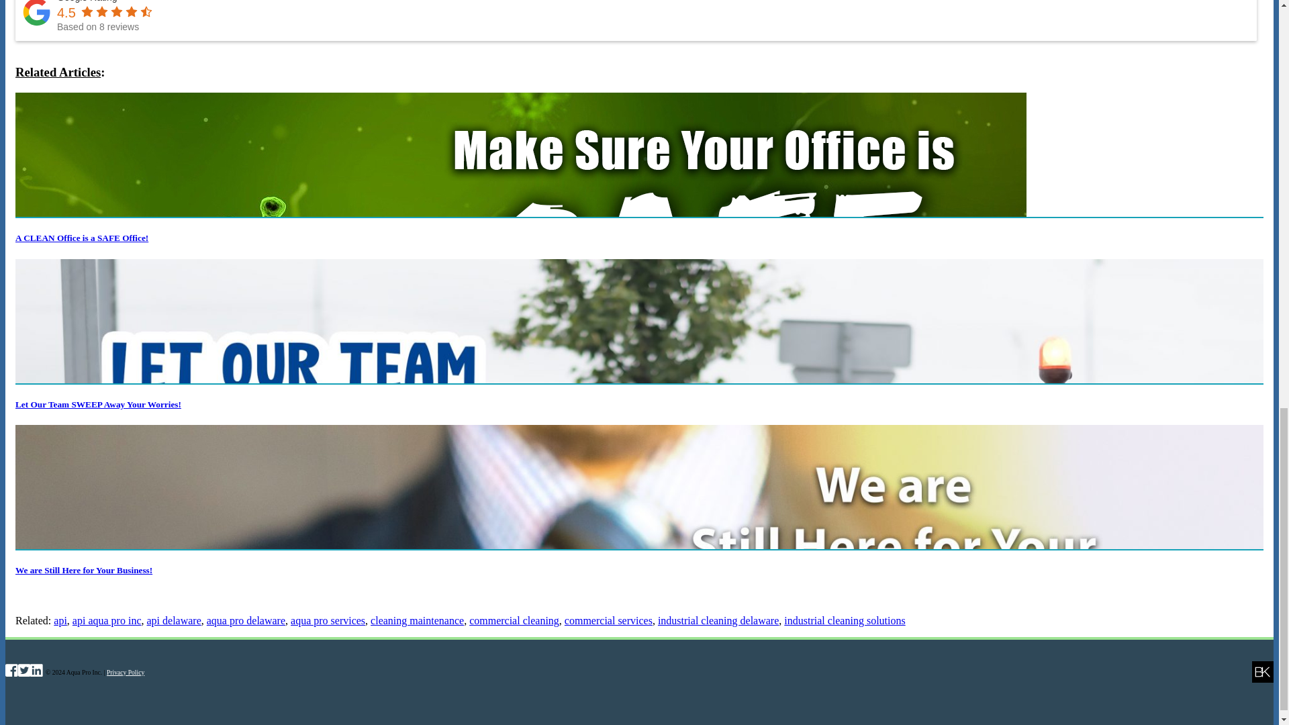  What do you see at coordinates (107, 620) in the screenshot?
I see `api aqua pro inc` at bounding box center [107, 620].